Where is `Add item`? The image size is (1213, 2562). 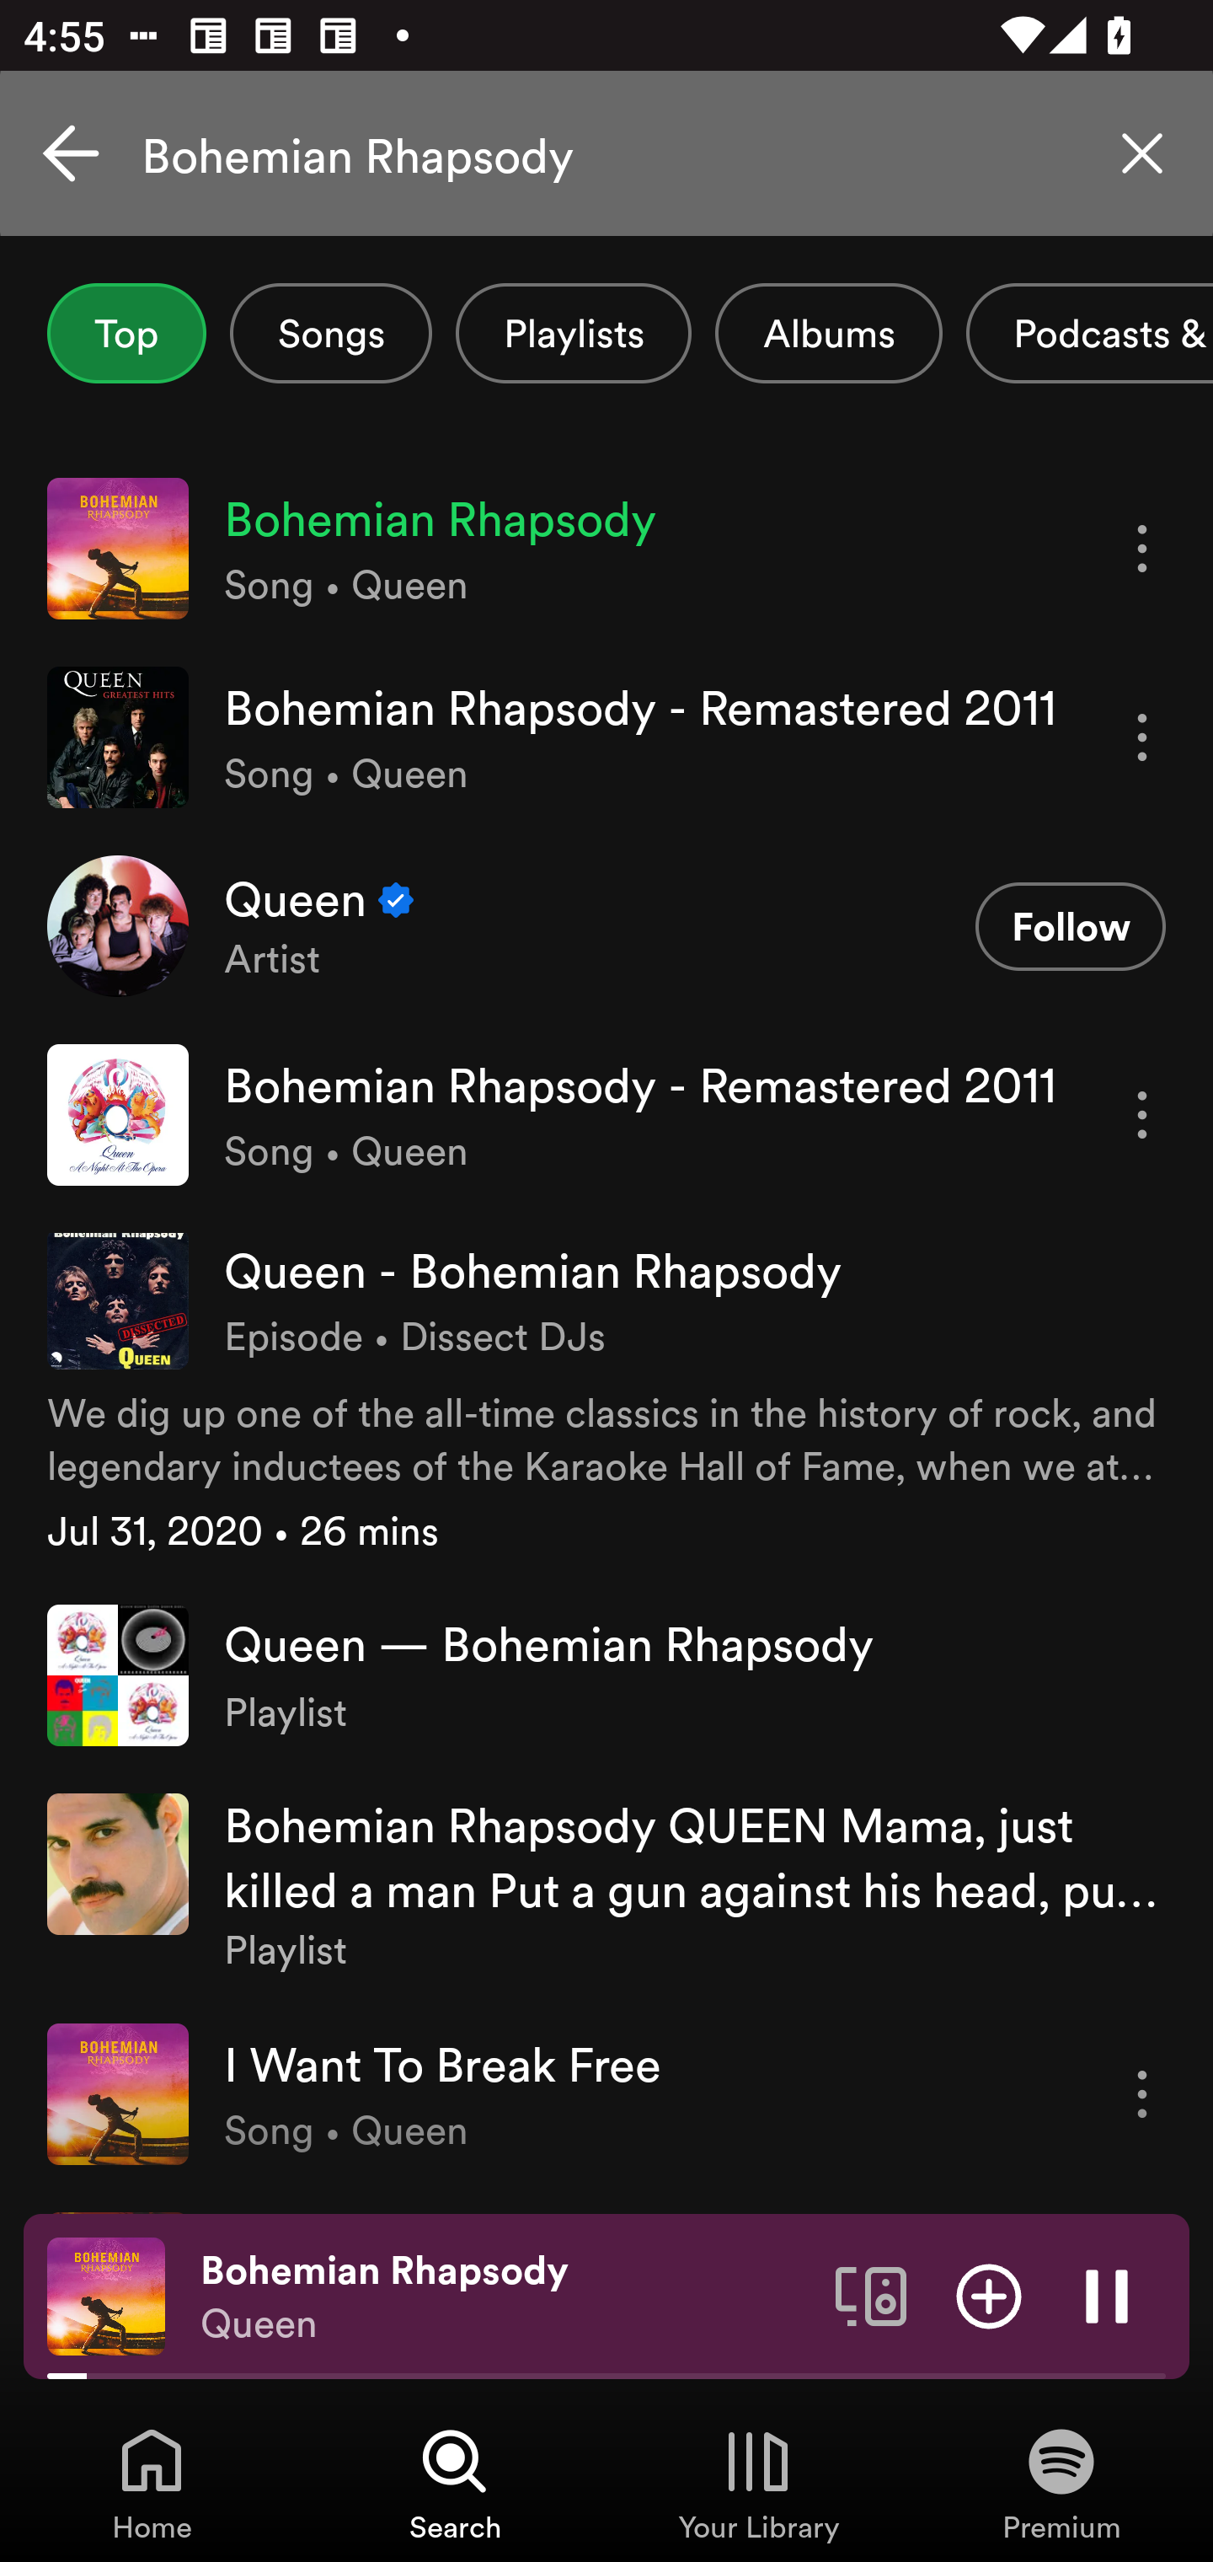 Add item is located at coordinates (989, 2295).